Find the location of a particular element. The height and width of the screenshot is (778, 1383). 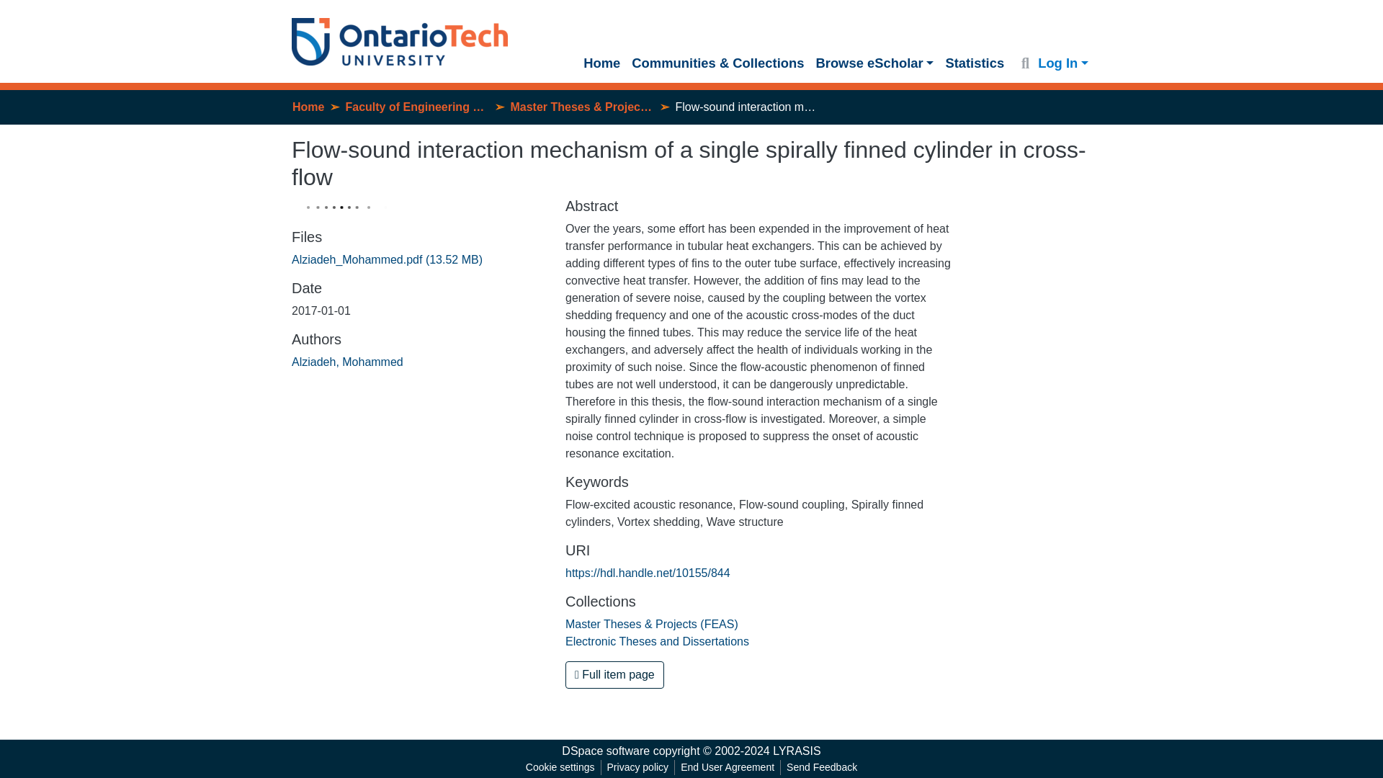

Log In is located at coordinates (1062, 63).